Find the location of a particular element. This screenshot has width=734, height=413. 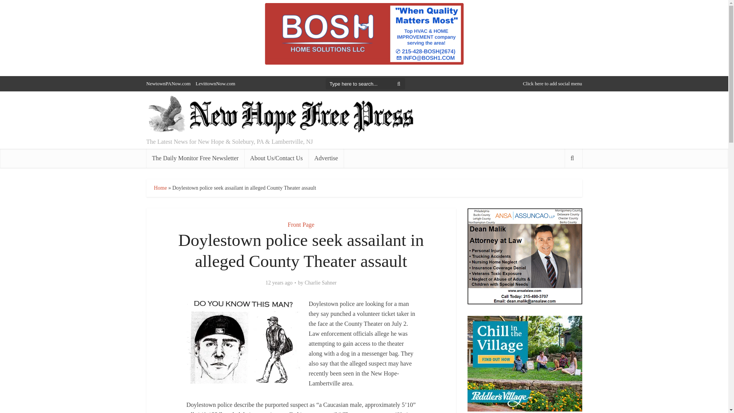

LevittownNow.com is located at coordinates (216, 83).